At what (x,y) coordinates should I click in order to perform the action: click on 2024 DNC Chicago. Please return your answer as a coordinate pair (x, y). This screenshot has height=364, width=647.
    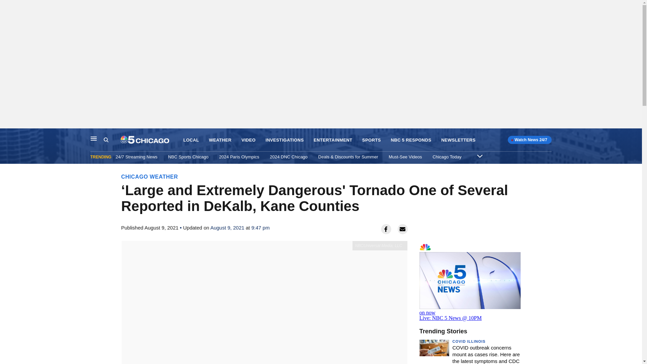
    Looking at the image, I should click on (288, 157).